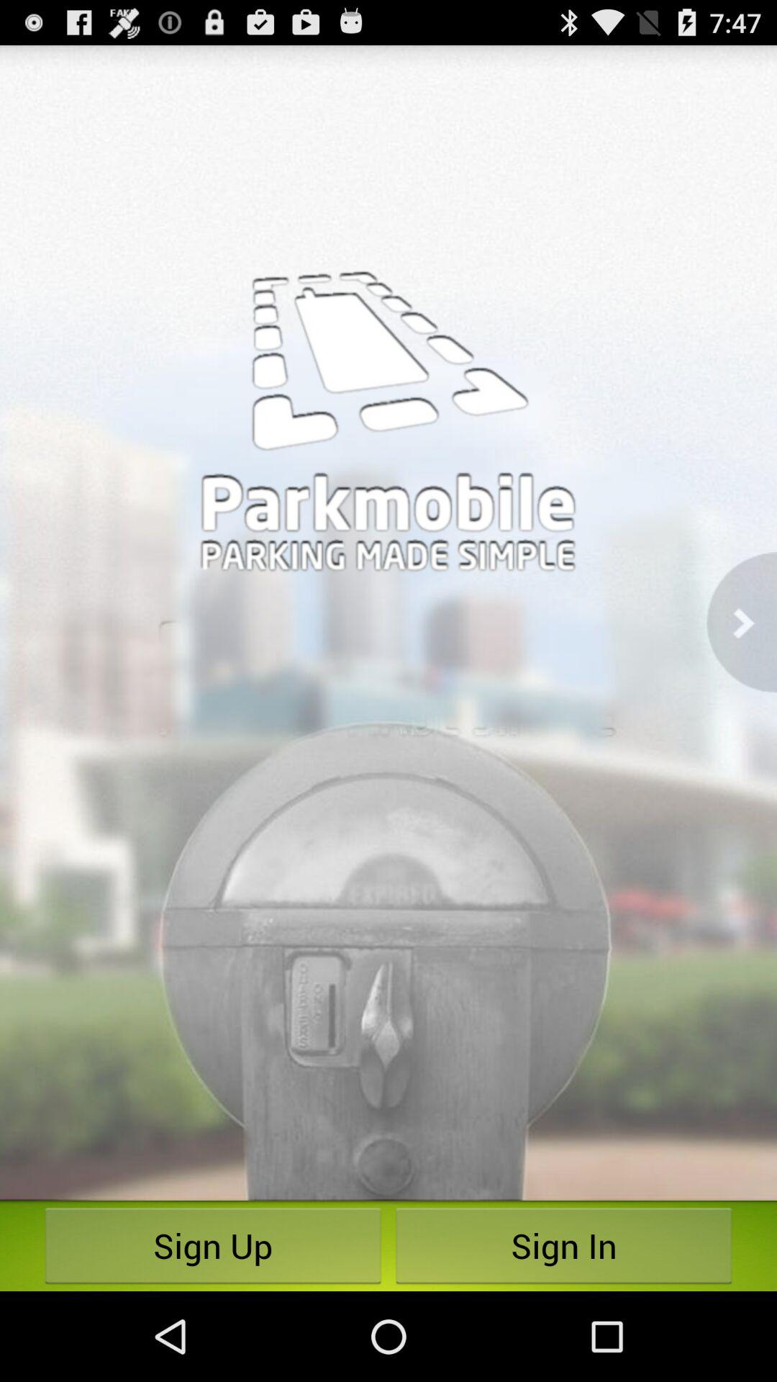 Image resolution: width=777 pixels, height=1382 pixels. I want to click on launch the item next to sign up, so click(564, 1245).